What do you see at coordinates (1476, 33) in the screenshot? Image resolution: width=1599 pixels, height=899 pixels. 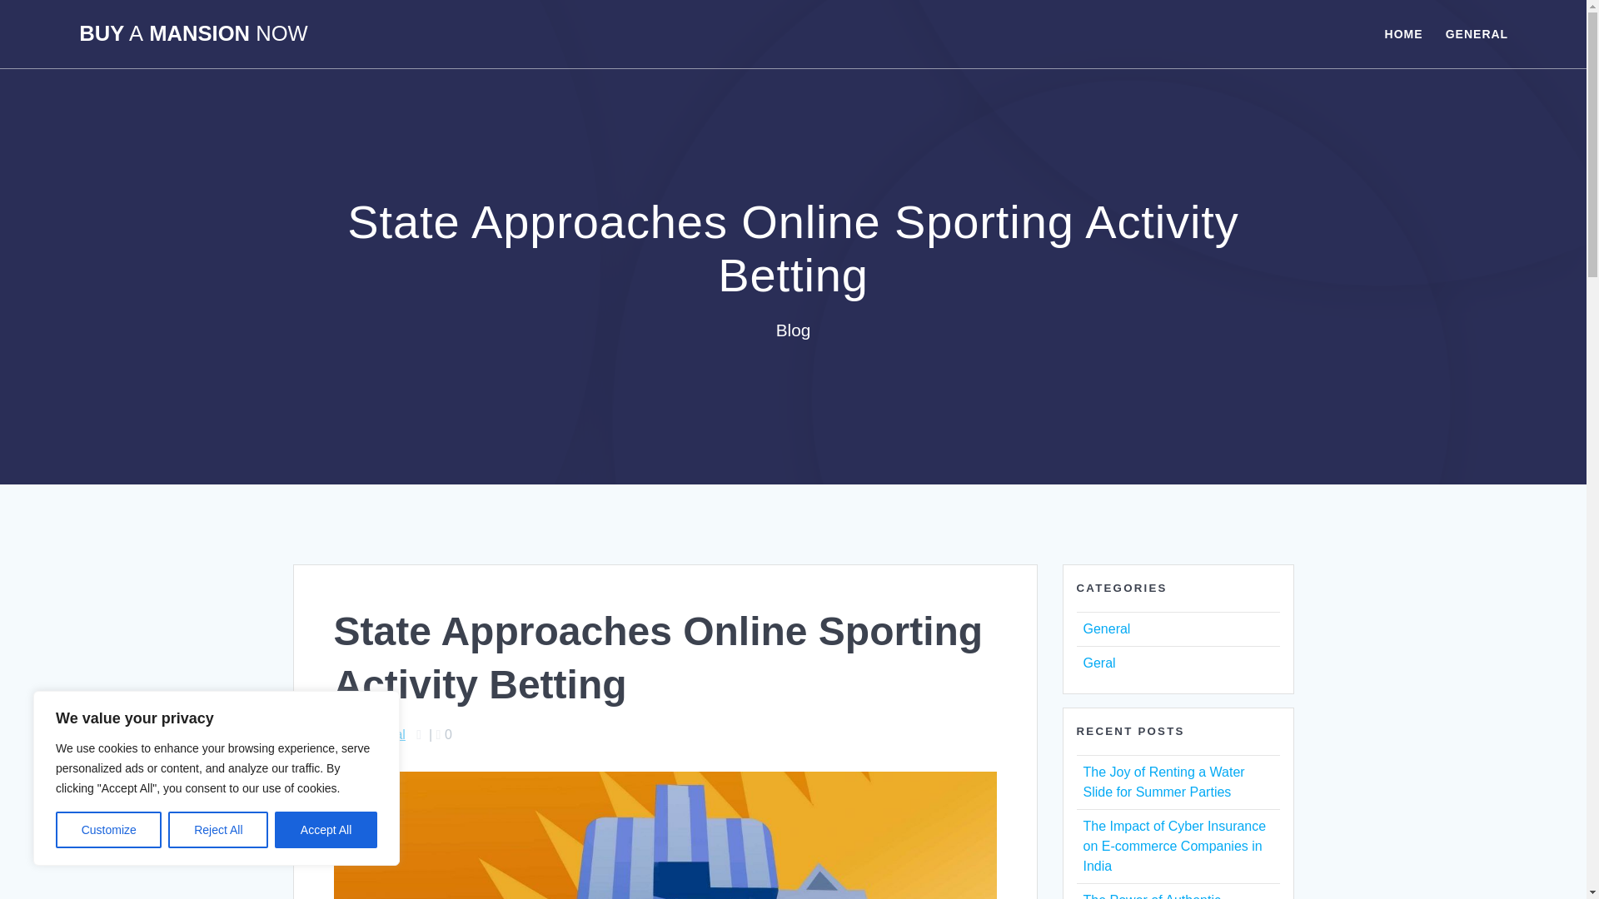 I see `GENERAL` at bounding box center [1476, 33].